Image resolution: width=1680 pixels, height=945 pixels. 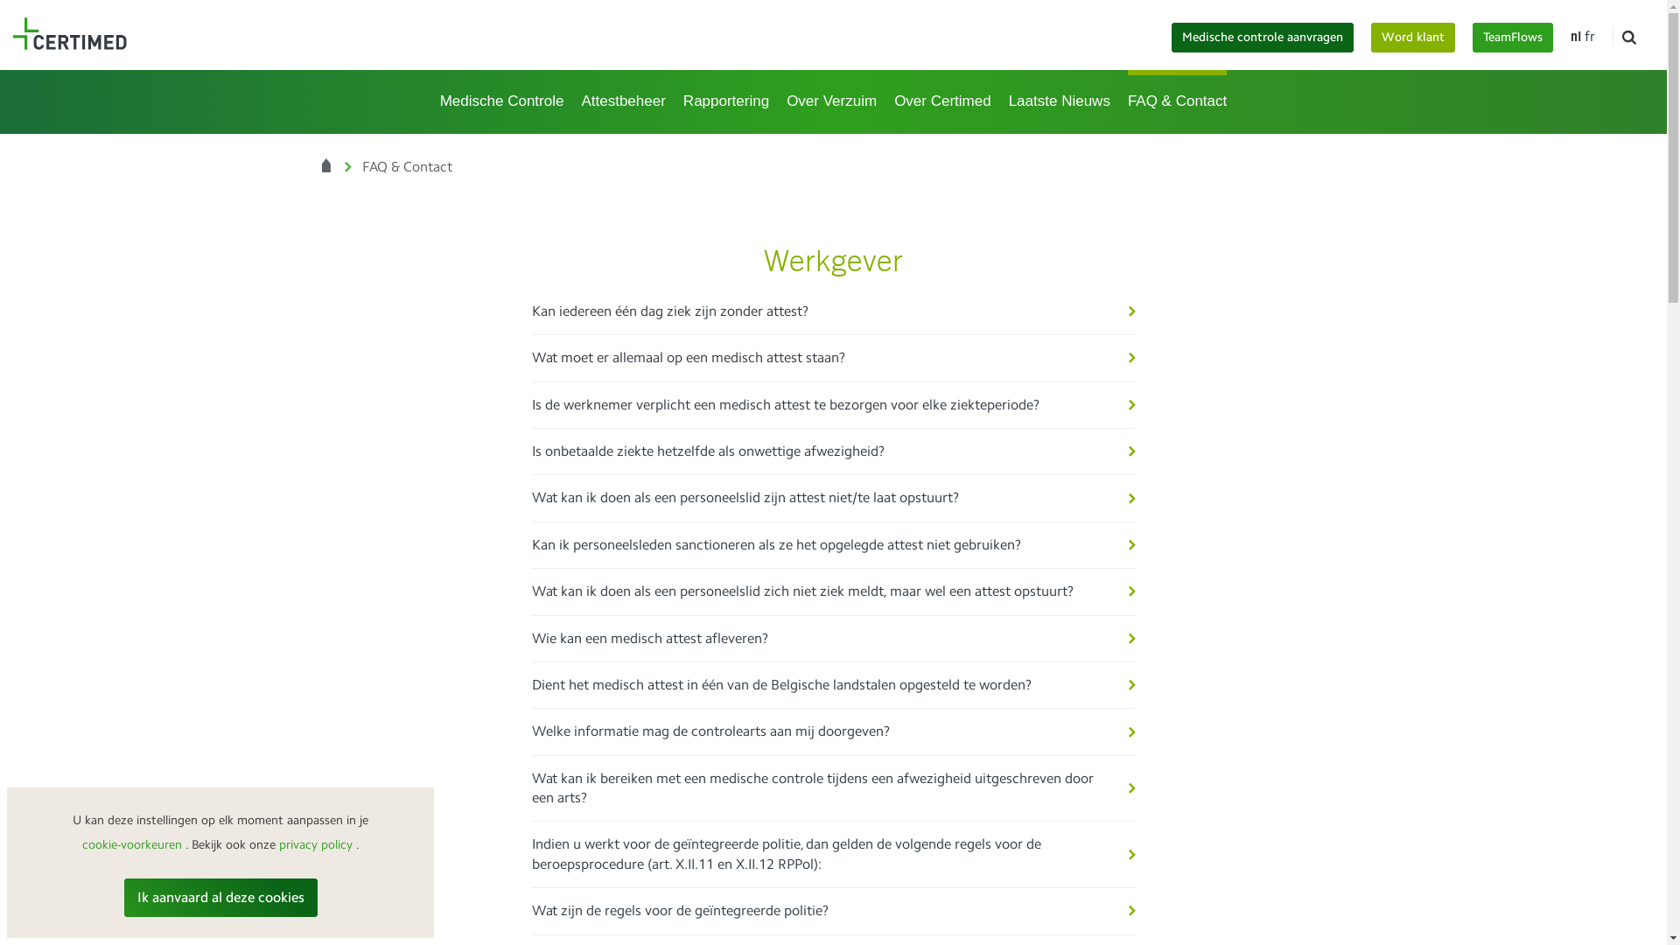 What do you see at coordinates (315, 845) in the screenshot?
I see `privacy policy` at bounding box center [315, 845].